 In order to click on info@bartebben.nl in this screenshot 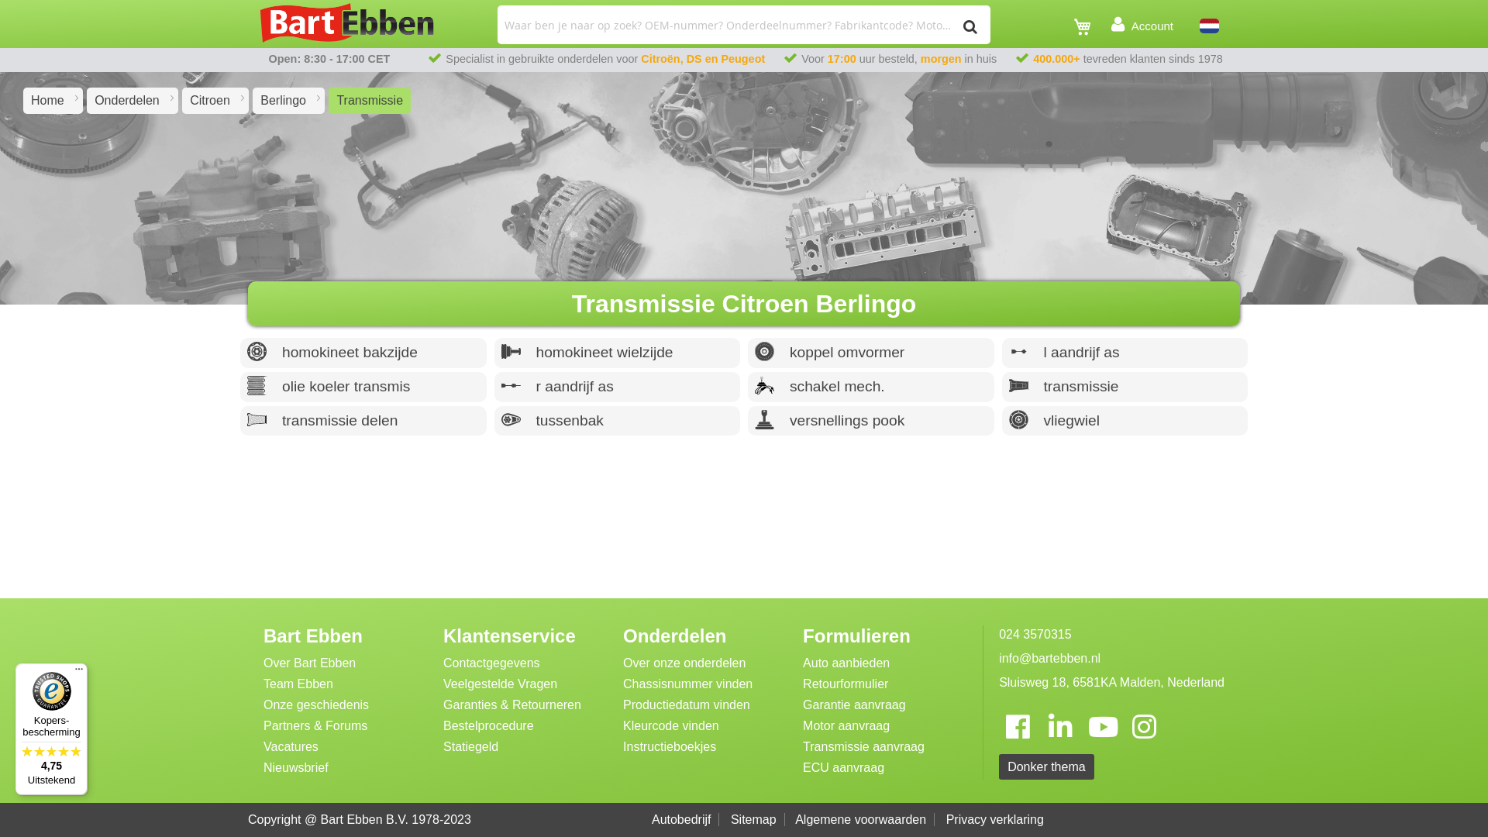, I will do `click(1111, 662)`.